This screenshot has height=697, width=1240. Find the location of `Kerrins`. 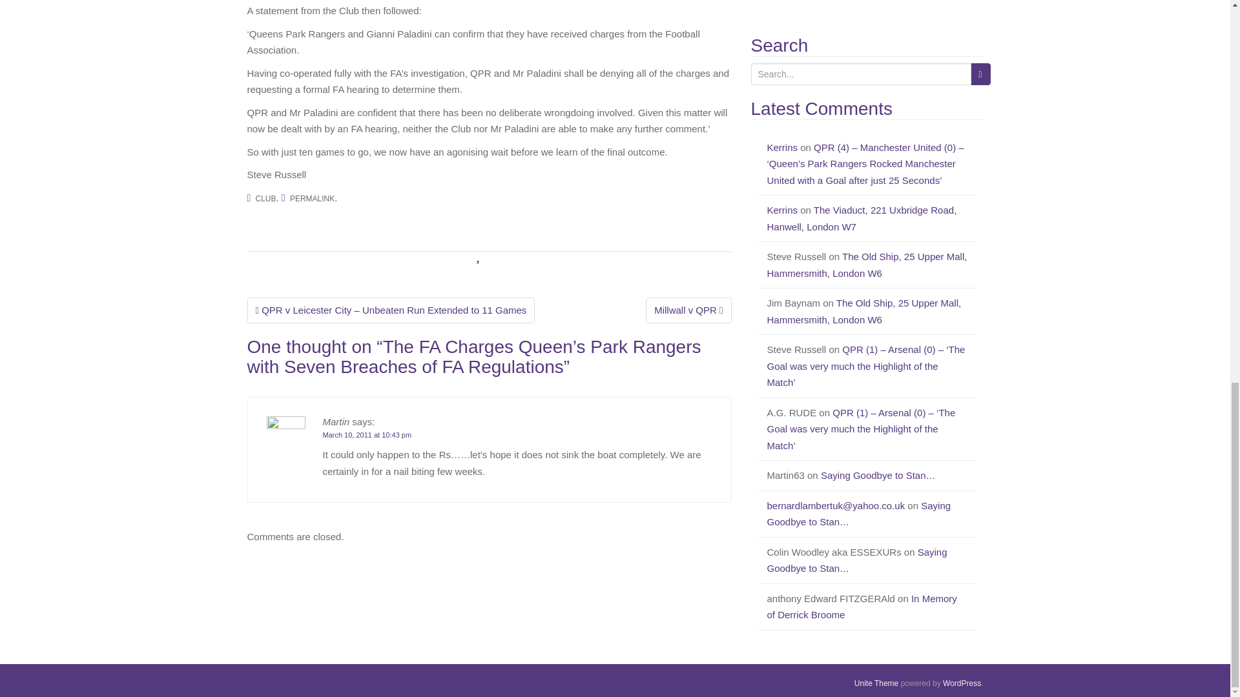

Kerrins is located at coordinates (783, 147).